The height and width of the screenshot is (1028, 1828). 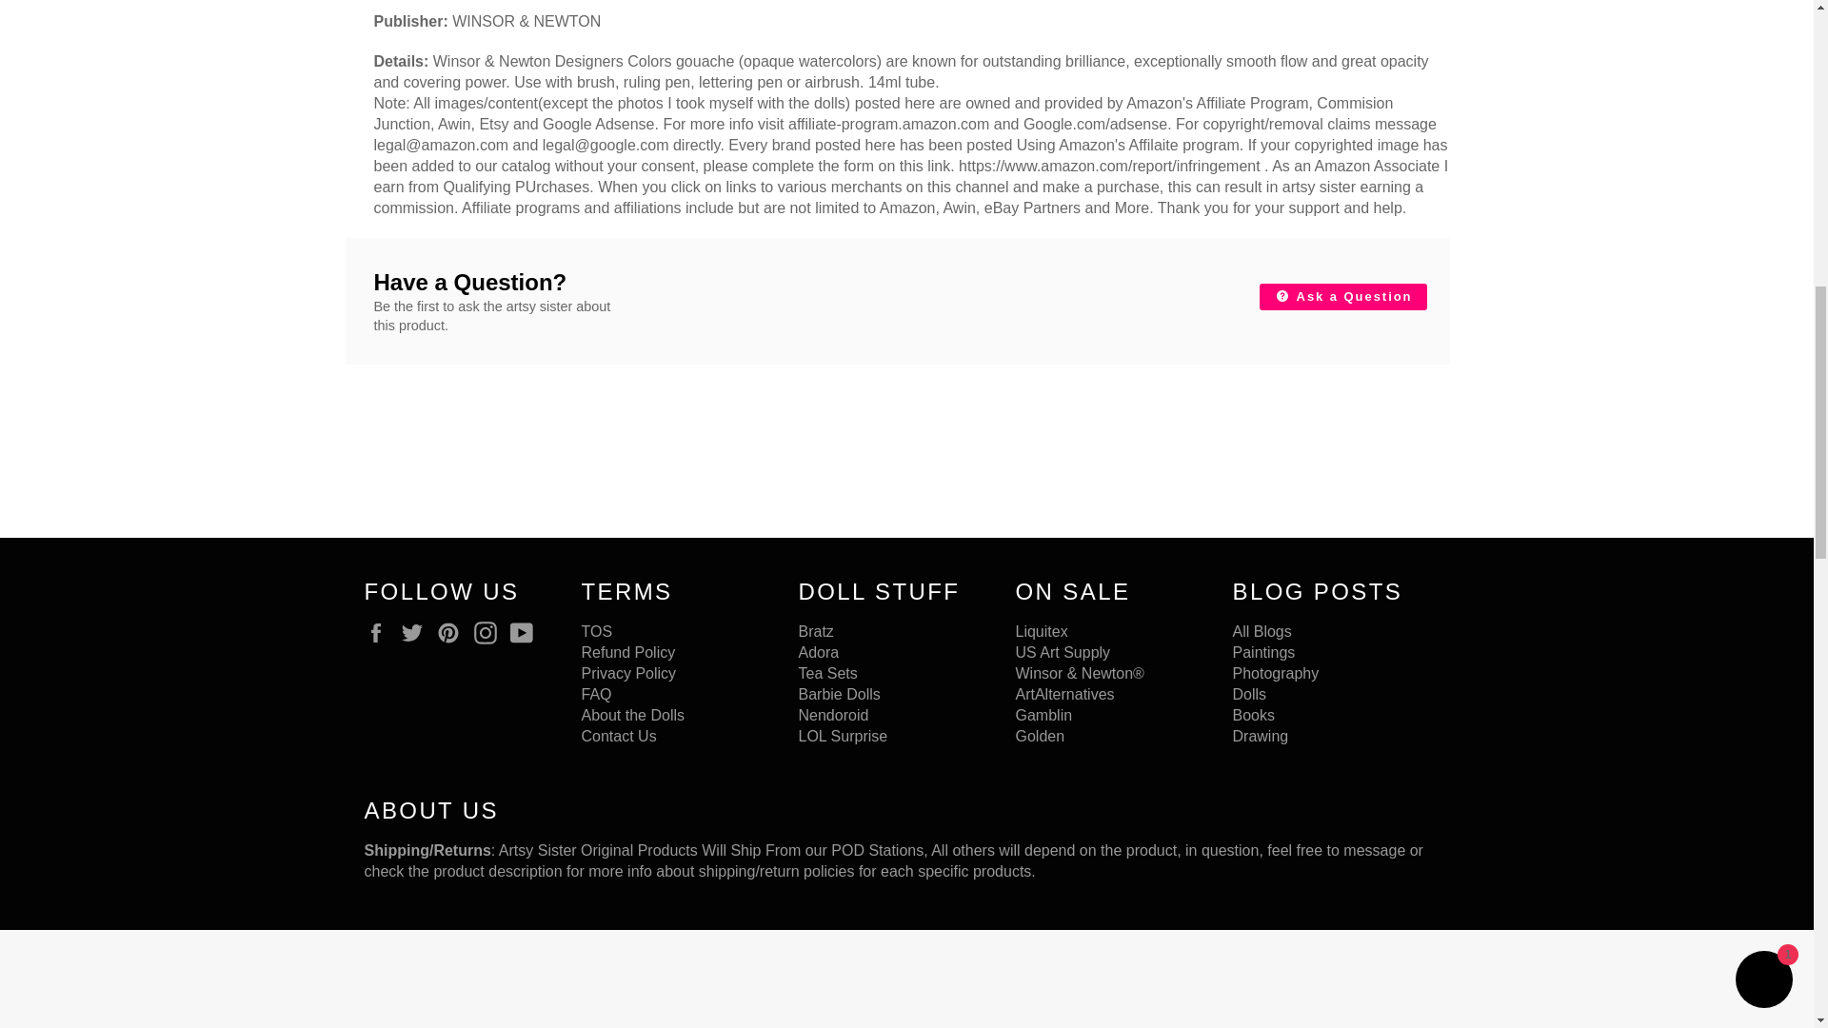 I want to click on Created with Snap, so click(x=1285, y=979).